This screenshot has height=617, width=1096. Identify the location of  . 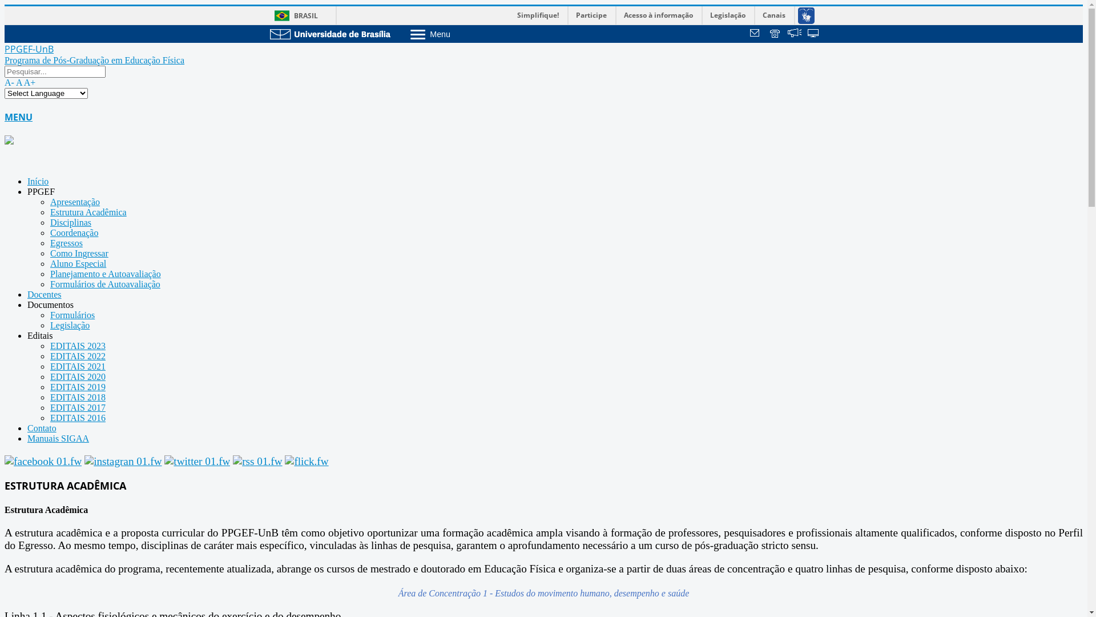
(814, 34).